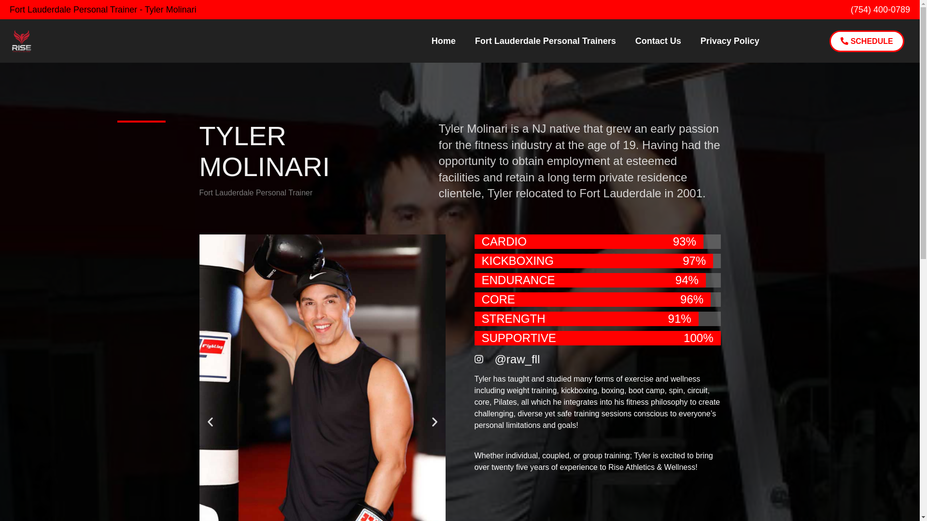 This screenshot has height=521, width=927. I want to click on Privacy Policy, so click(730, 41).